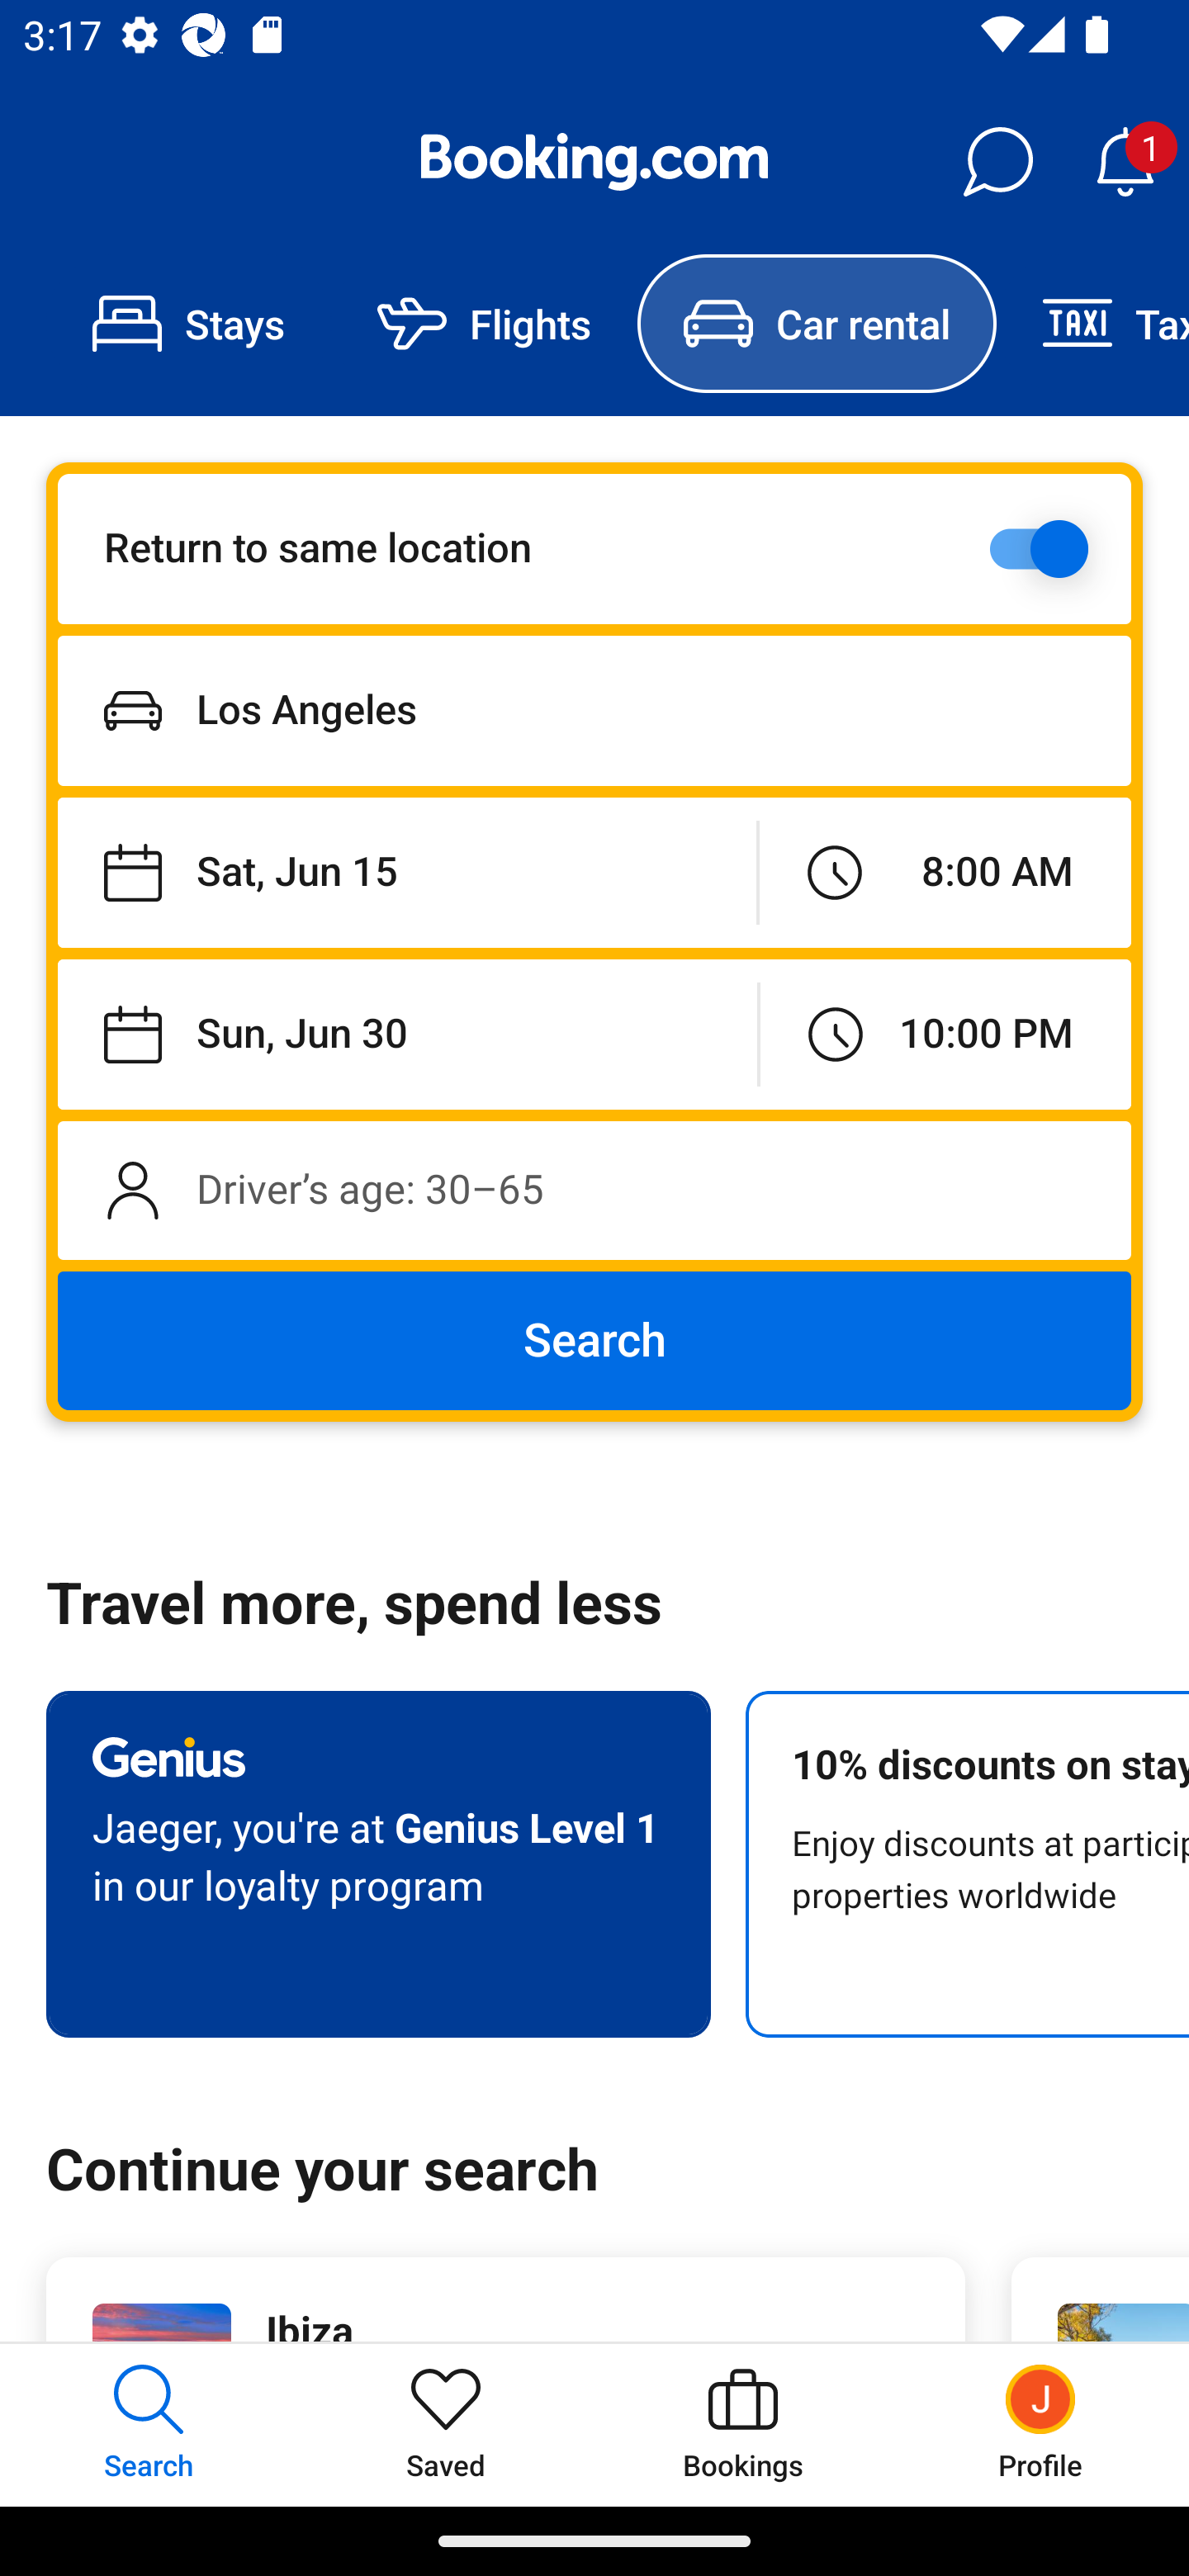  I want to click on Taxi, so click(1092, 324).